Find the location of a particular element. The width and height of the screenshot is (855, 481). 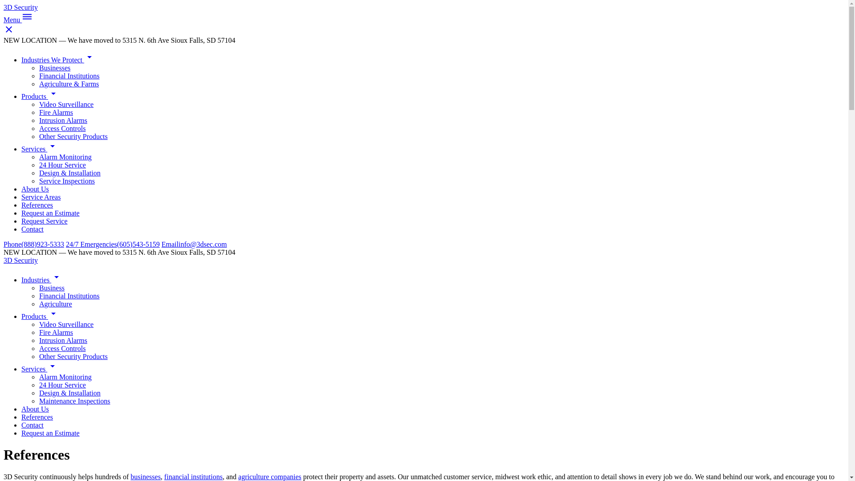

Intrusion Alarms is located at coordinates (63, 340).